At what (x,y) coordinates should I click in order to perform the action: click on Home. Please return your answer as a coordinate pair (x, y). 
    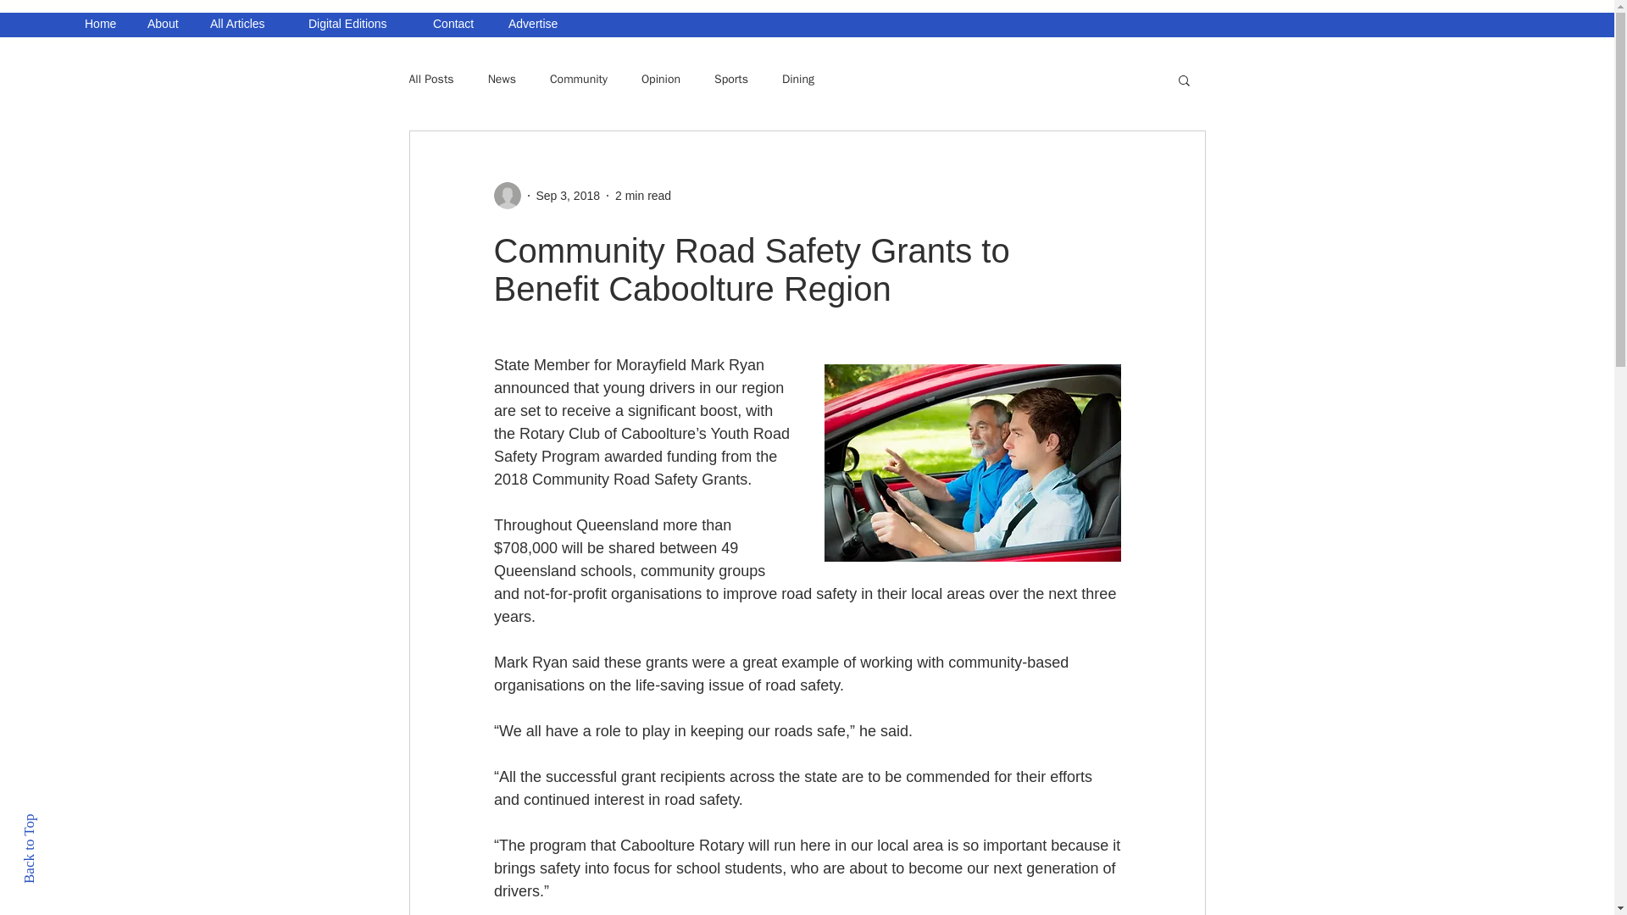
    Looking at the image, I should click on (103, 24).